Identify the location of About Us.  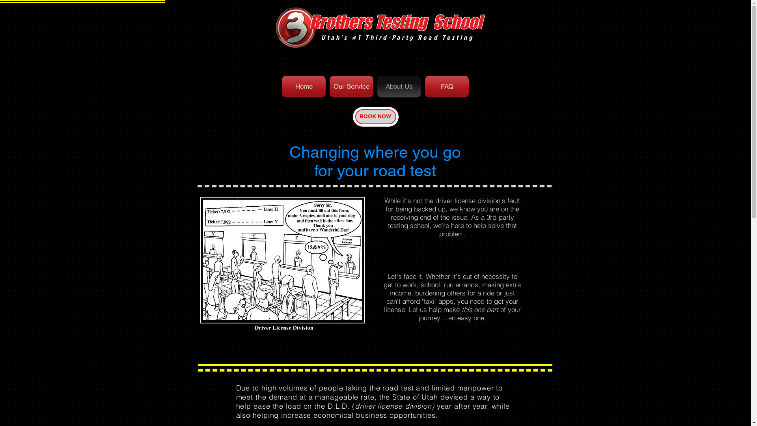
(399, 87).